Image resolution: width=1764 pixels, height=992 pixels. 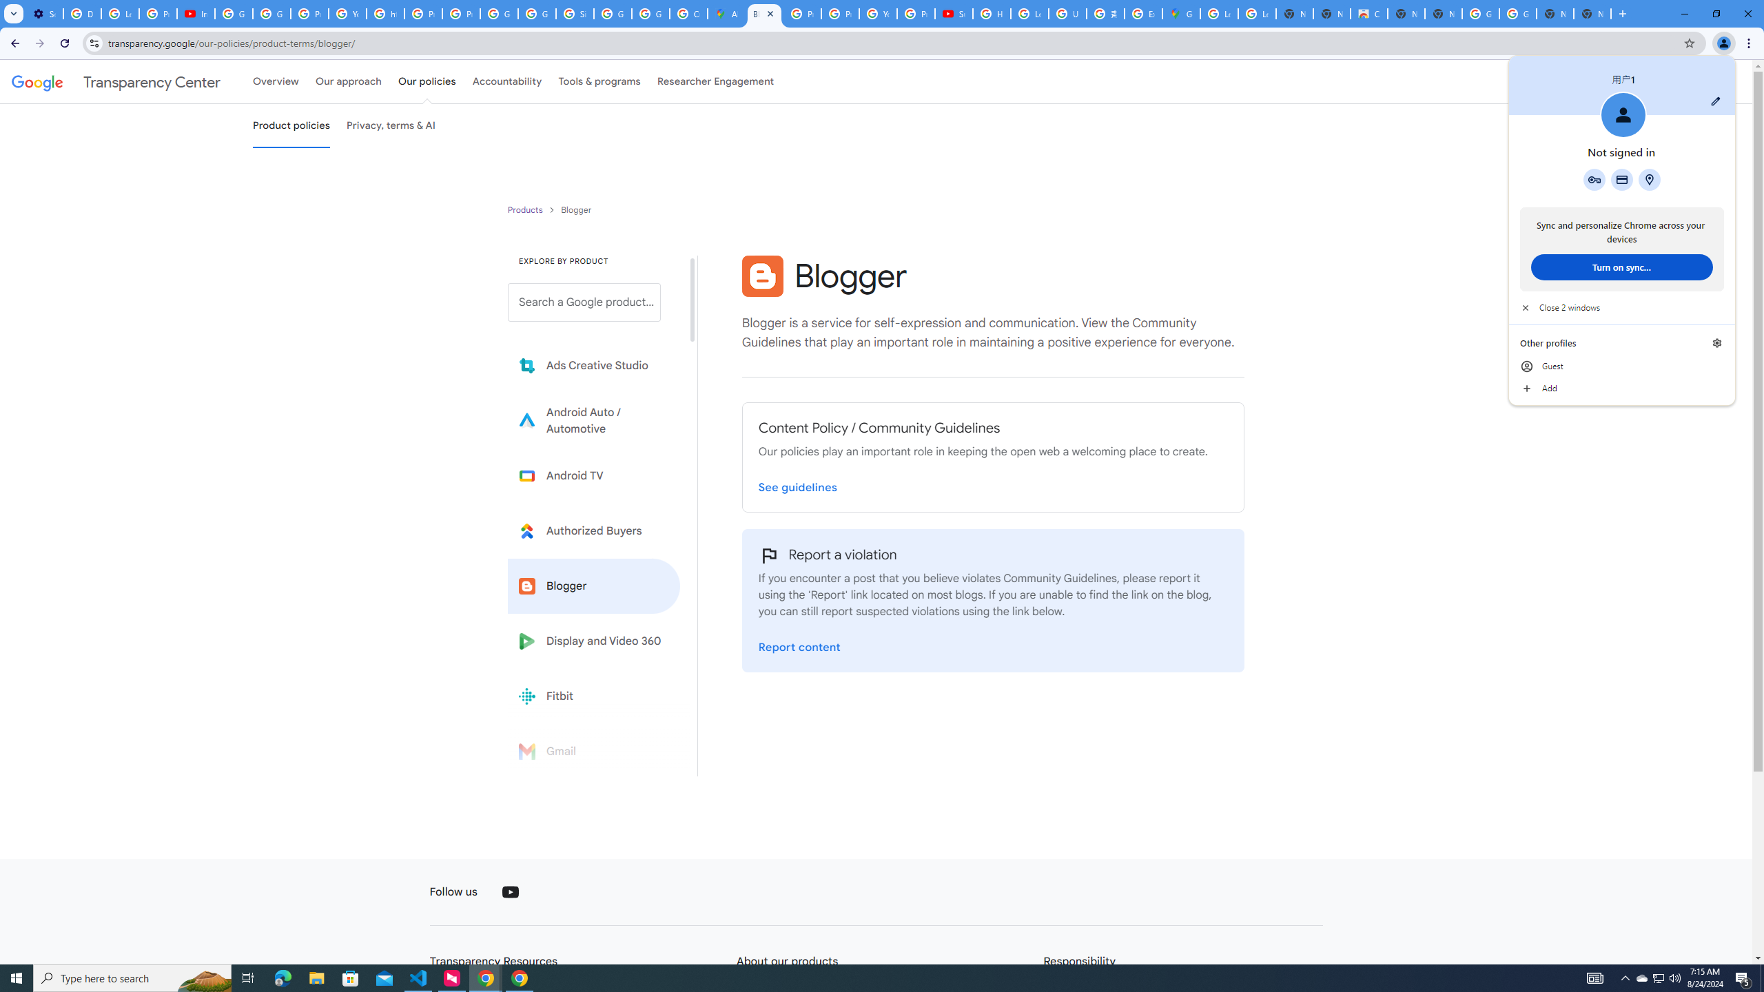 I want to click on Privacy, terms & AI, so click(x=391, y=125).